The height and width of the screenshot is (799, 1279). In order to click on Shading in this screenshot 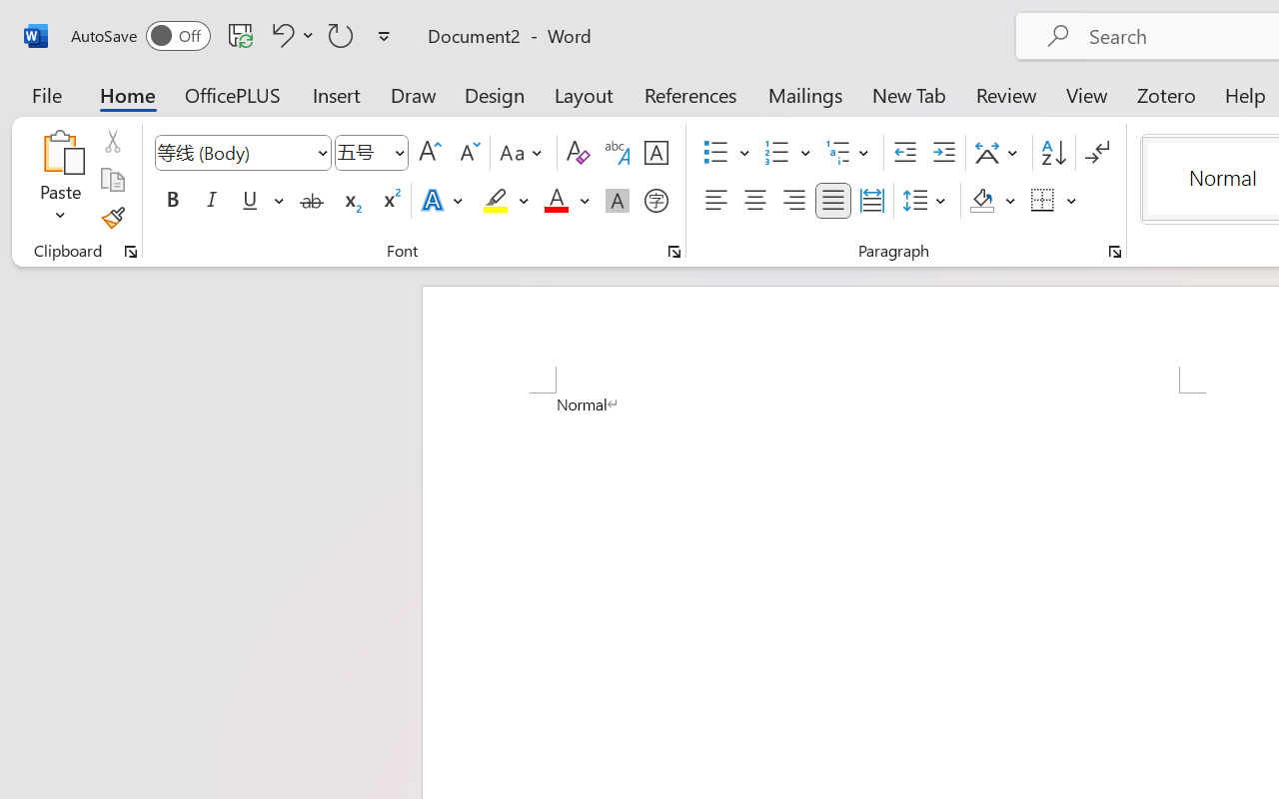, I will do `click(993, 201)`.